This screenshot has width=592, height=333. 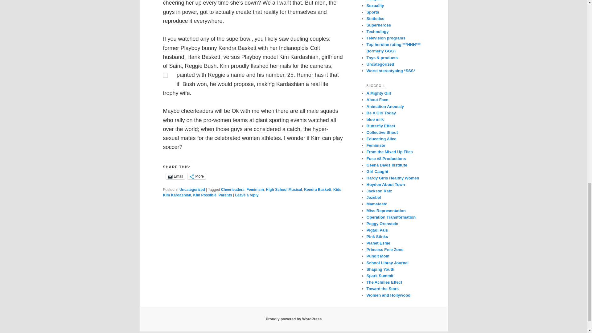 I want to click on More, so click(x=196, y=176).